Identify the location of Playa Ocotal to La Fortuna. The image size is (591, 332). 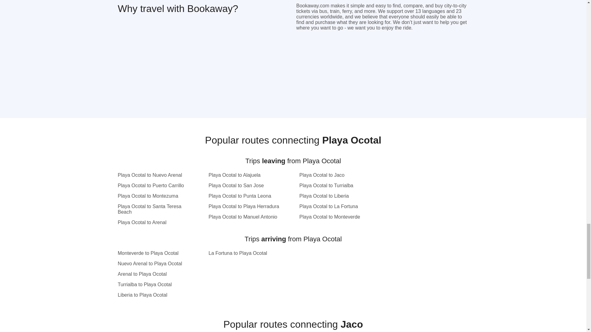
(335, 207).